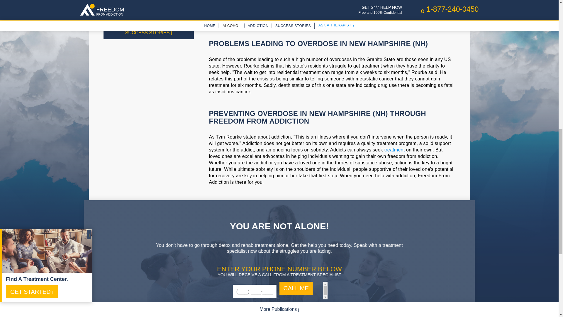 The image size is (563, 317). What do you see at coordinates (395, 150) in the screenshot?
I see `treatment` at bounding box center [395, 150].